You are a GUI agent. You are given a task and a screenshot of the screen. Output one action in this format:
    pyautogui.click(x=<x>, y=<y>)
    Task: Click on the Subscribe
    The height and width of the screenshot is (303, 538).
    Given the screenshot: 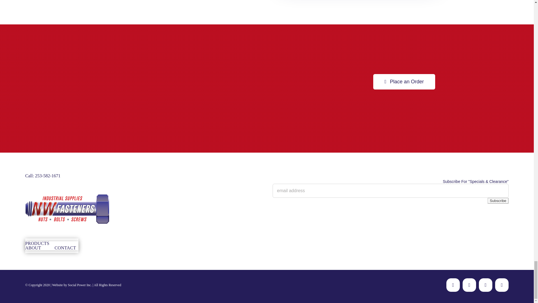 What is the action you would take?
    pyautogui.click(x=498, y=201)
    